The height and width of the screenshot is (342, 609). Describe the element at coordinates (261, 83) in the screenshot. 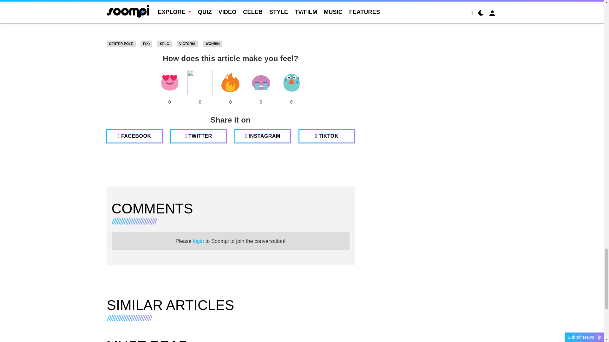

I see `Crying` at that location.